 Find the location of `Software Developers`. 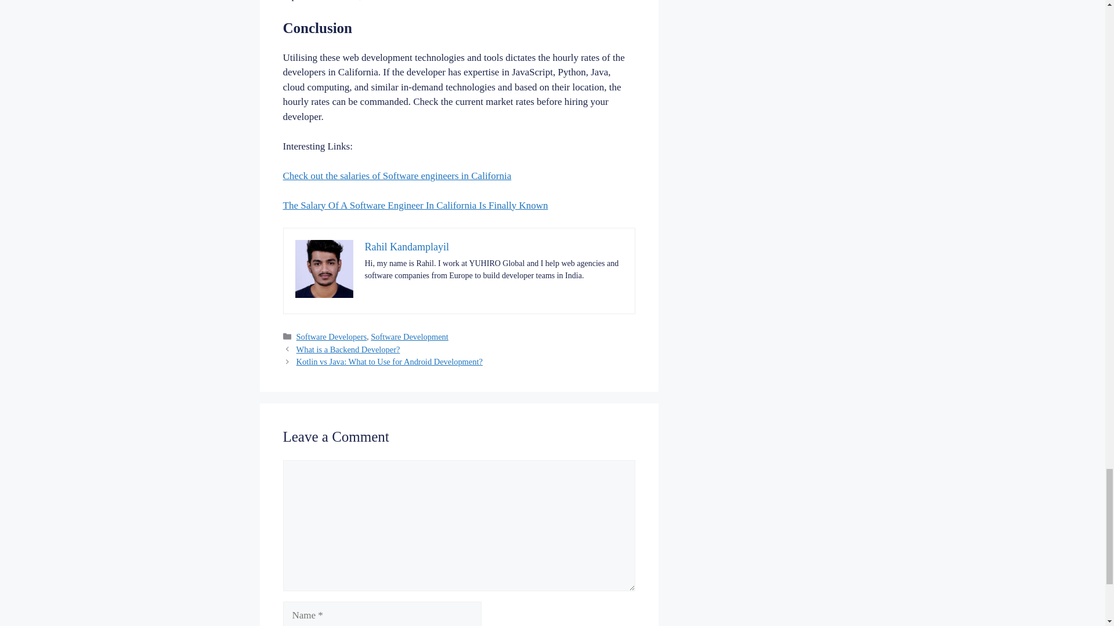

Software Developers is located at coordinates (331, 336).